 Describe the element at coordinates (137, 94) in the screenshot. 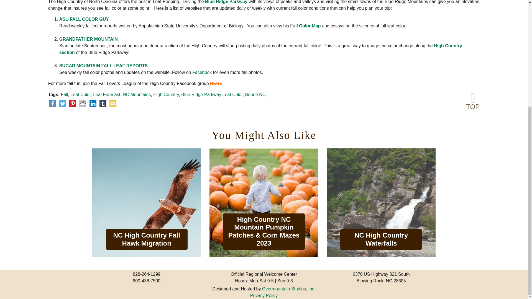

I see `NC Mountains` at that location.